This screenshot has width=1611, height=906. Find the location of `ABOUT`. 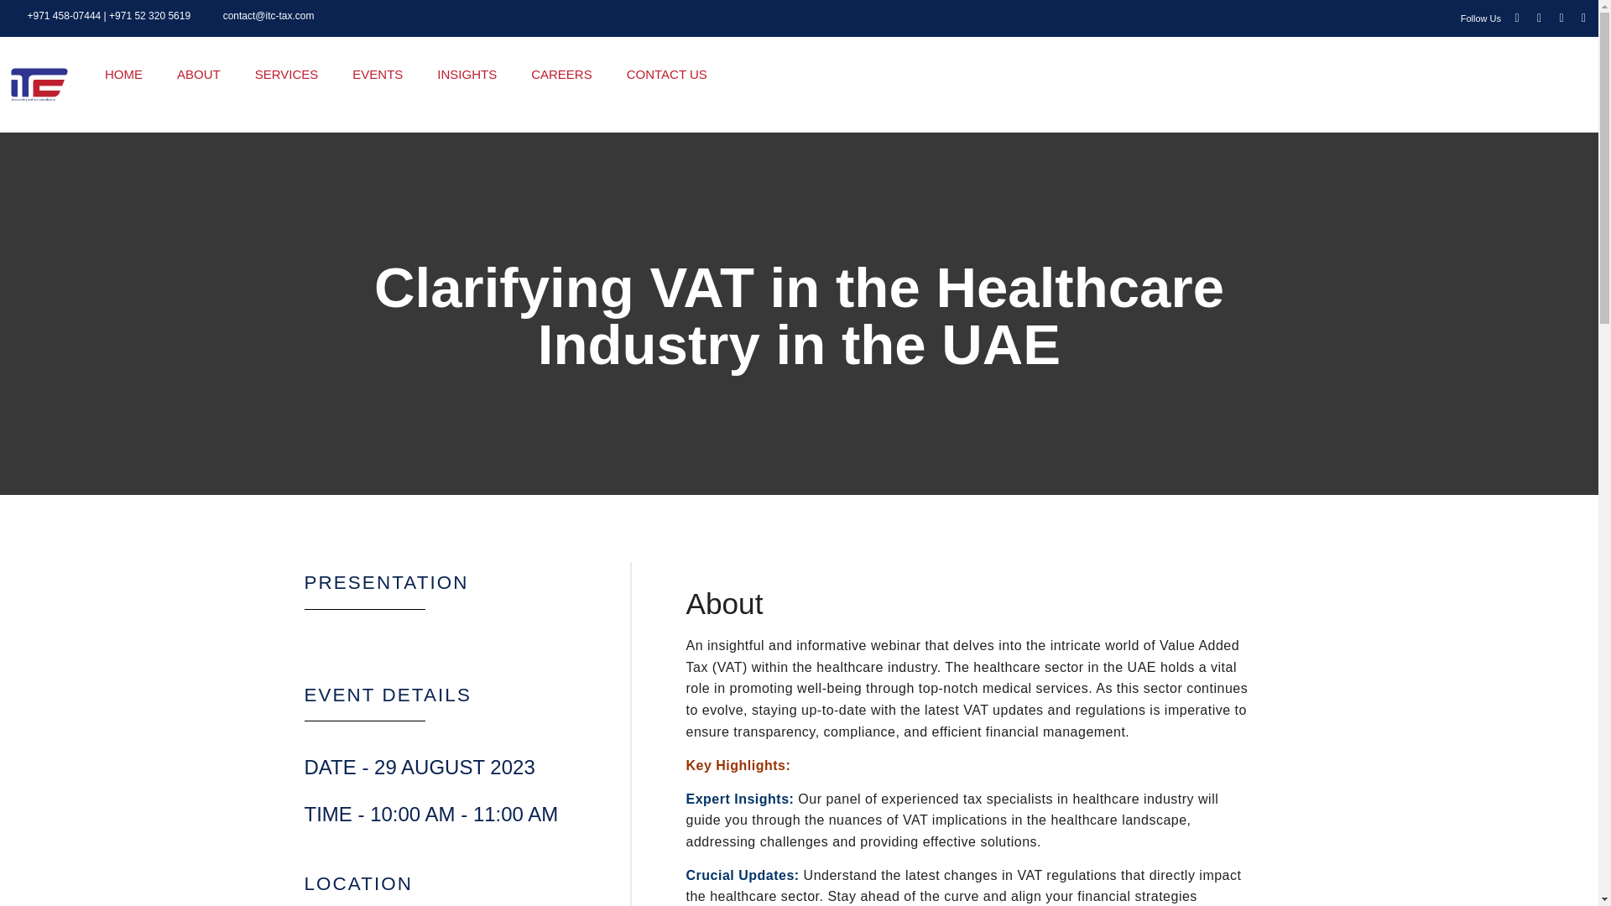

ABOUT is located at coordinates (199, 74).